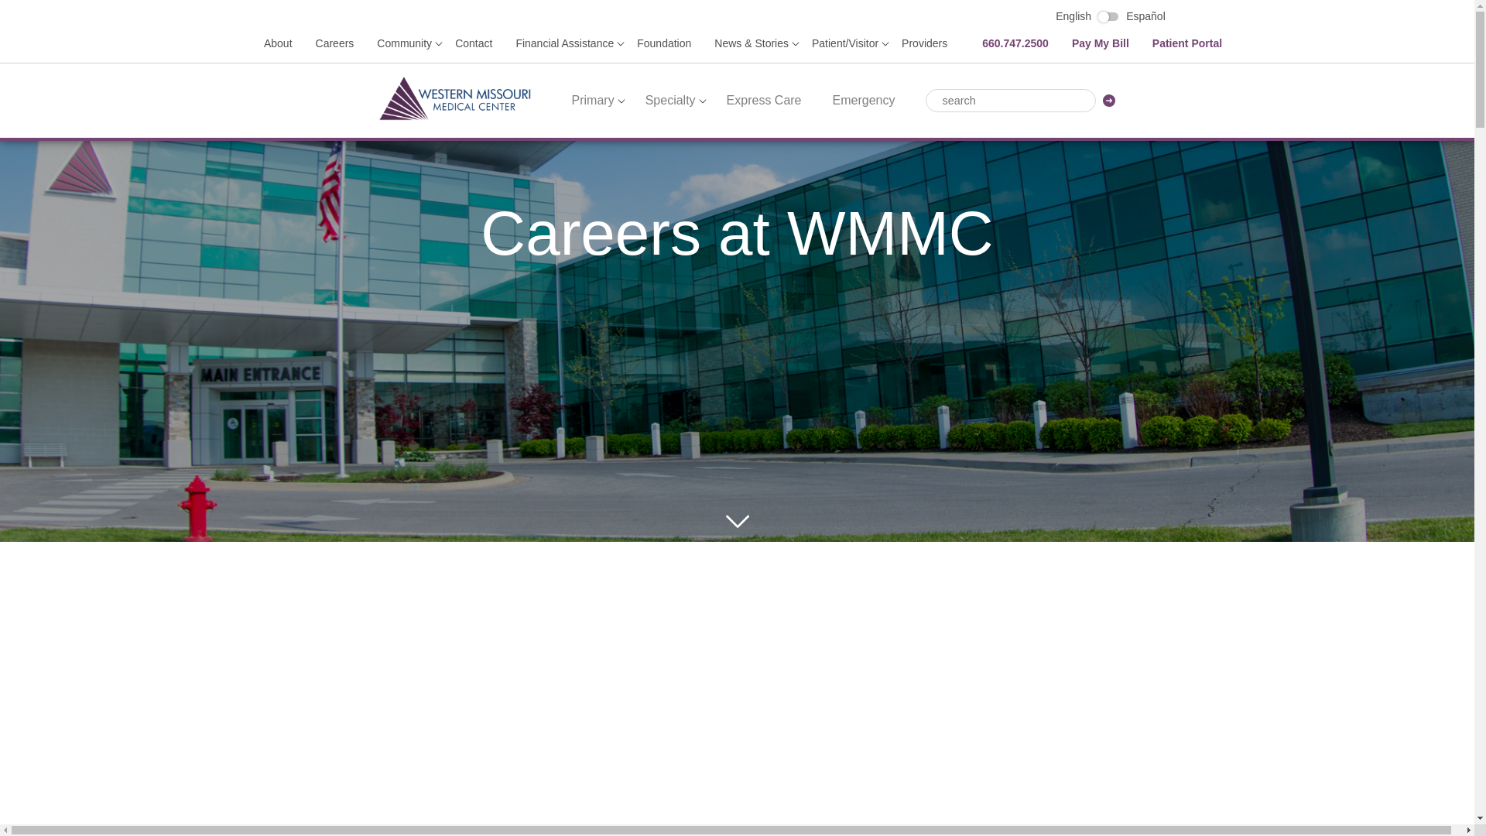 This screenshot has width=1486, height=836. I want to click on Contact, so click(473, 43).